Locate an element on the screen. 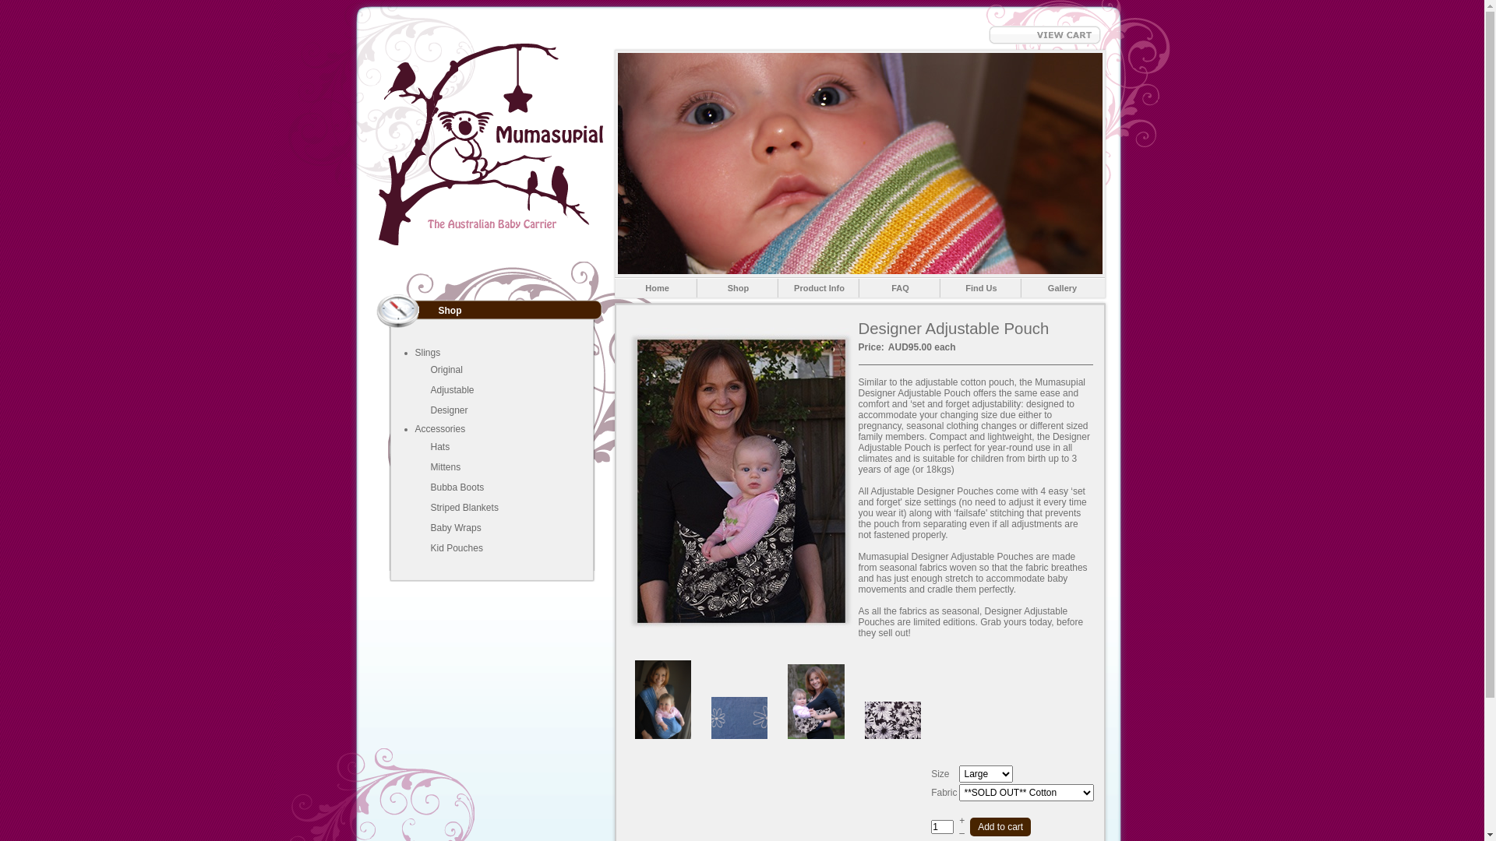 The width and height of the screenshot is (1496, 841). Black Daisy Baby Pouch is located at coordinates (816, 702).